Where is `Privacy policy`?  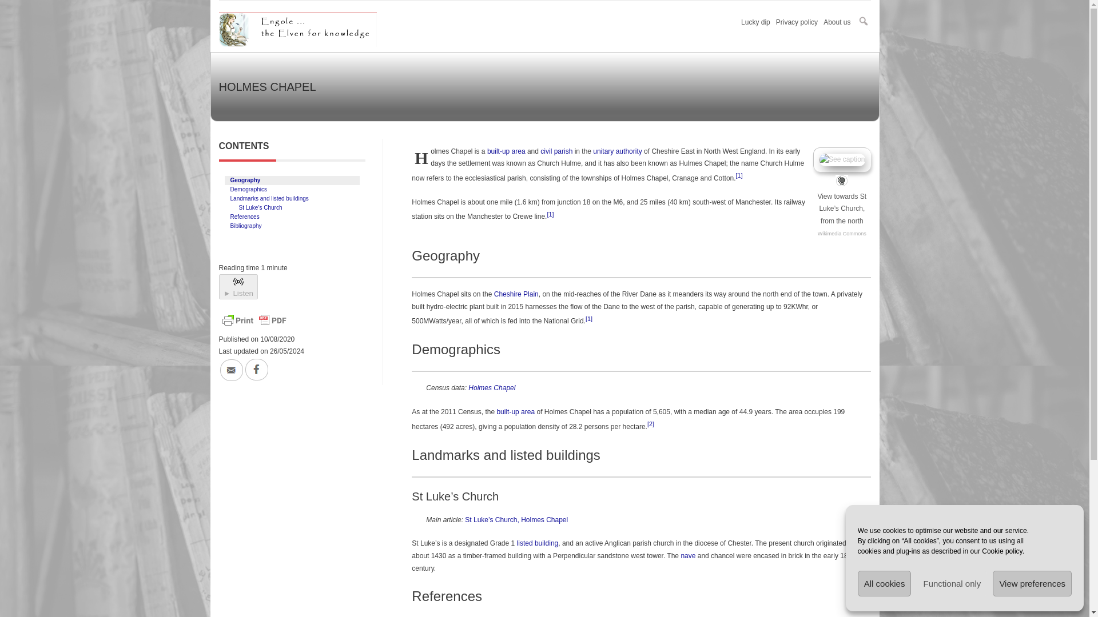
Privacy policy is located at coordinates (799, 22).